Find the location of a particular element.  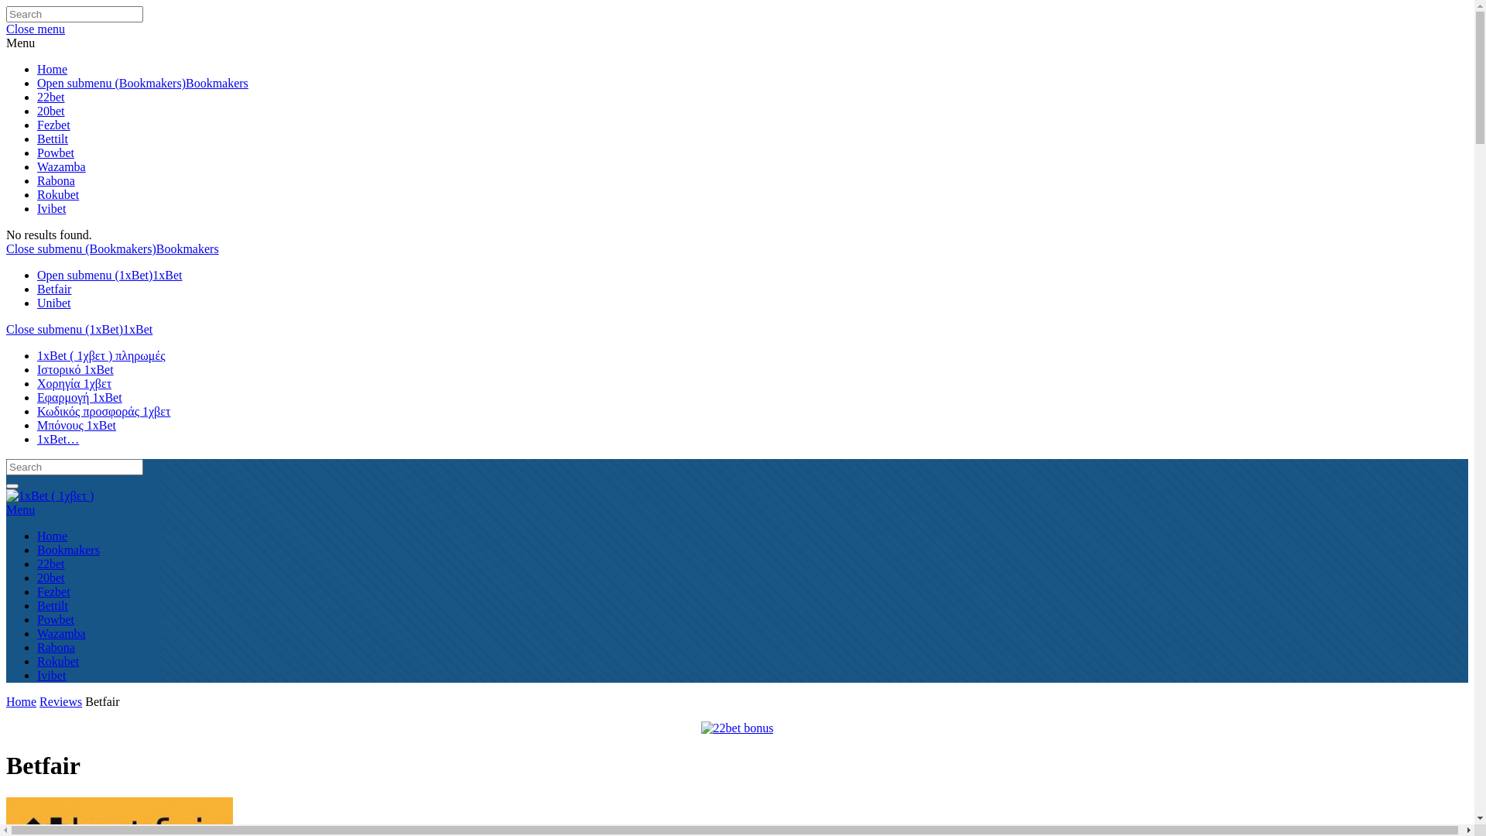

Rokubet is located at coordinates (58, 661).